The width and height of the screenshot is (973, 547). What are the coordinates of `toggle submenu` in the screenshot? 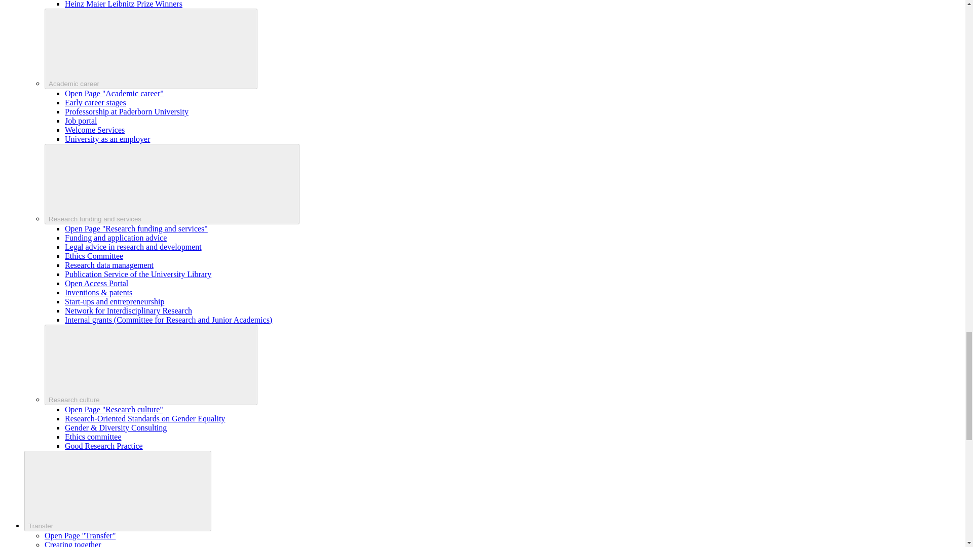 It's located at (118, 490).